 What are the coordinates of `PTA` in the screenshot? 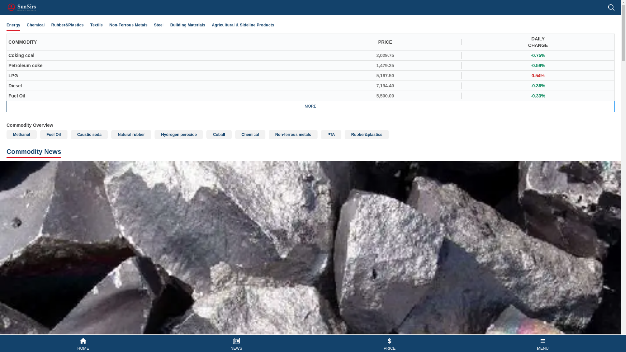 It's located at (331, 134).